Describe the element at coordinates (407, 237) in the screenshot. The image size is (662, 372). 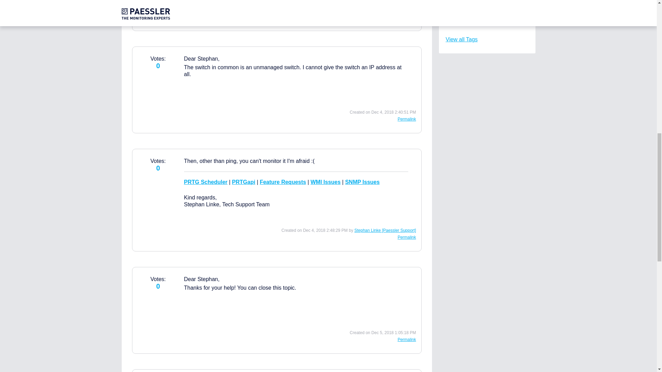
I see `Permalink to this reply` at that location.